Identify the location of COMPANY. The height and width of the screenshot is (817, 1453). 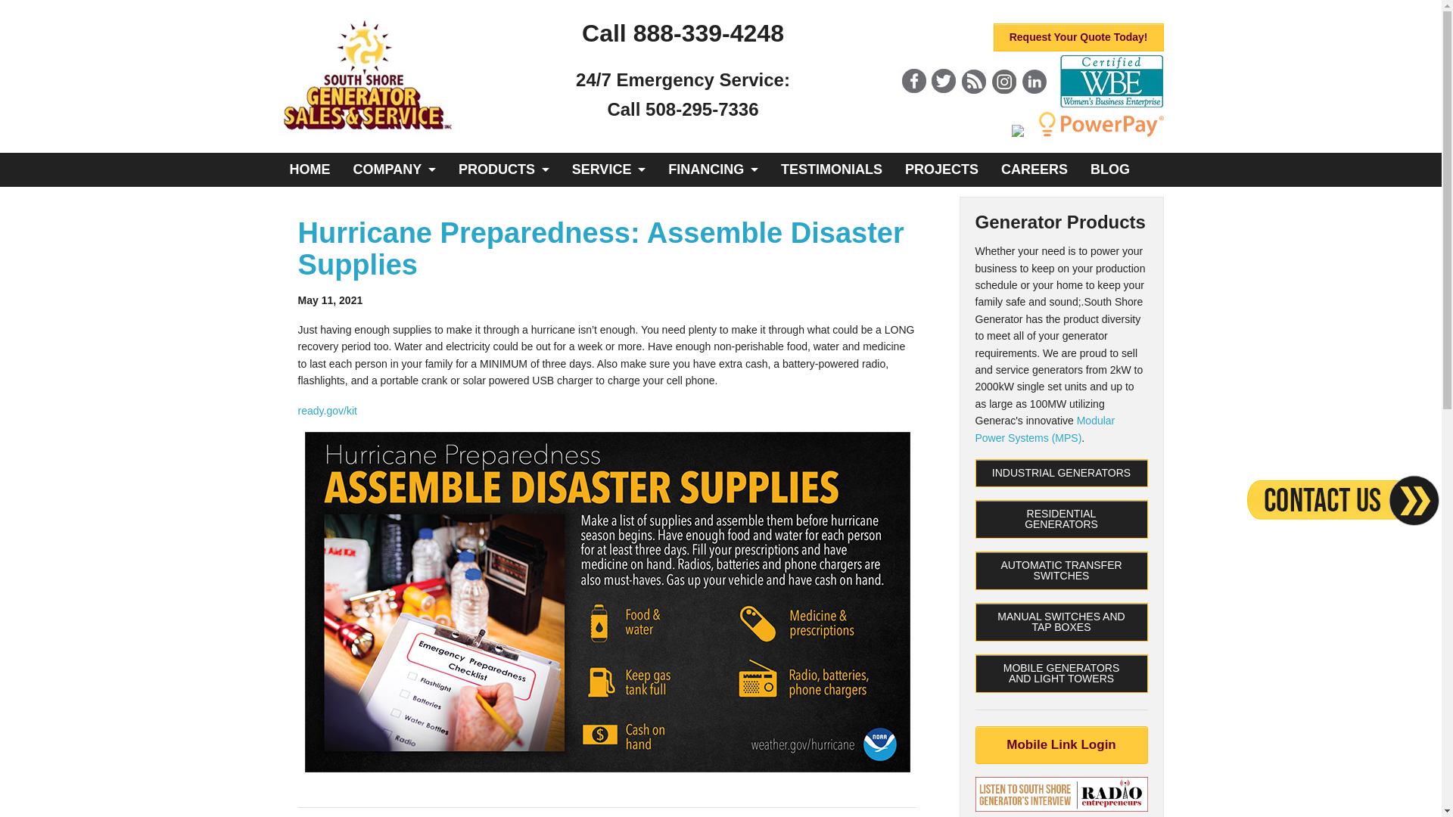
(394, 169).